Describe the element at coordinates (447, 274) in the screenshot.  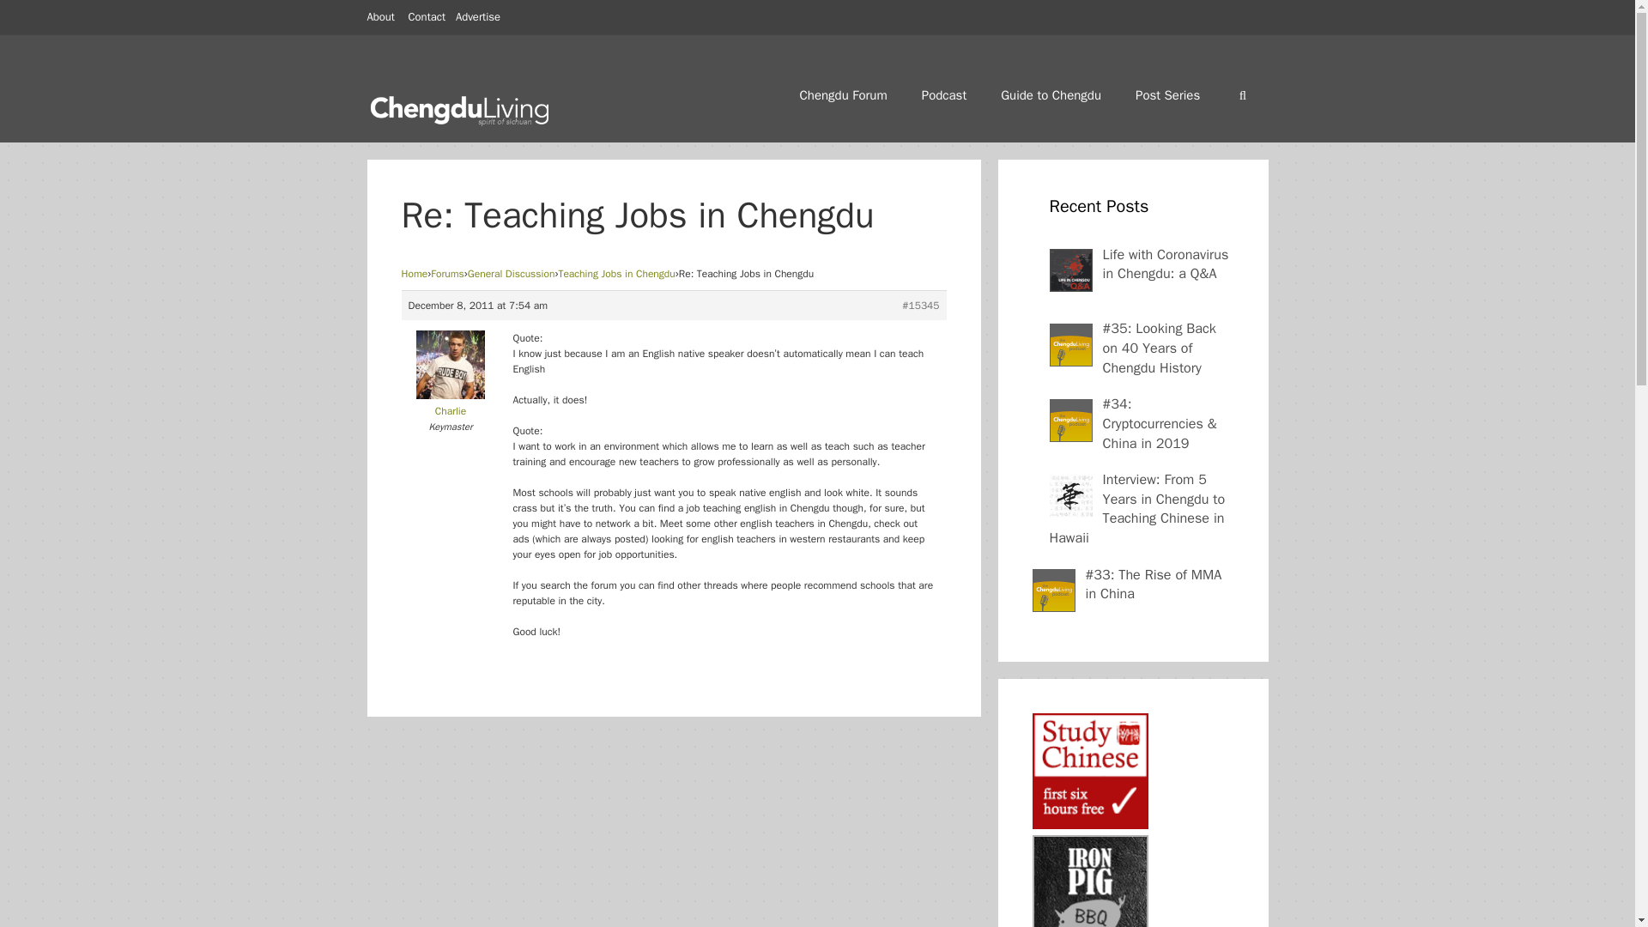
I see `Forums` at that location.